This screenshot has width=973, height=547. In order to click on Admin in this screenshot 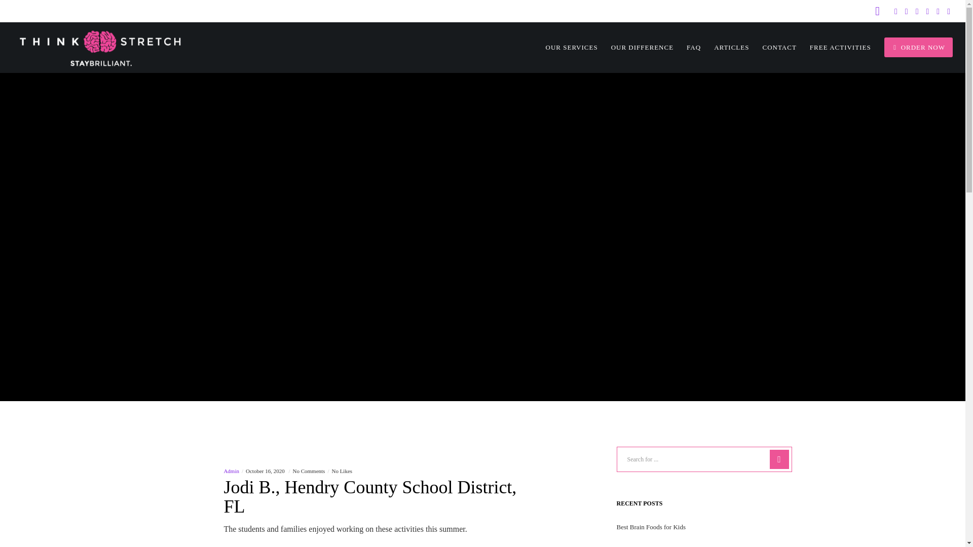, I will do `click(231, 471)`.